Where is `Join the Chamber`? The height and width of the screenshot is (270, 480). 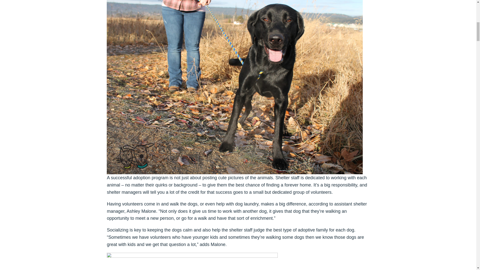 Join the Chamber is located at coordinates (303, 6).